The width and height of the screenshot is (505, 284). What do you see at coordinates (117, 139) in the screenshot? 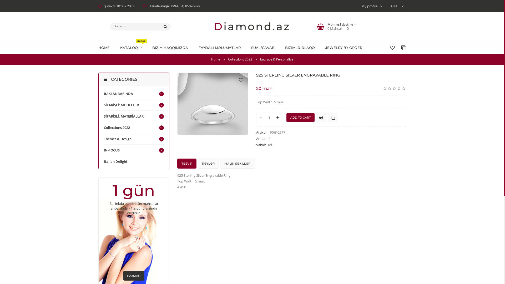
I see `Themes & Design` at bounding box center [117, 139].